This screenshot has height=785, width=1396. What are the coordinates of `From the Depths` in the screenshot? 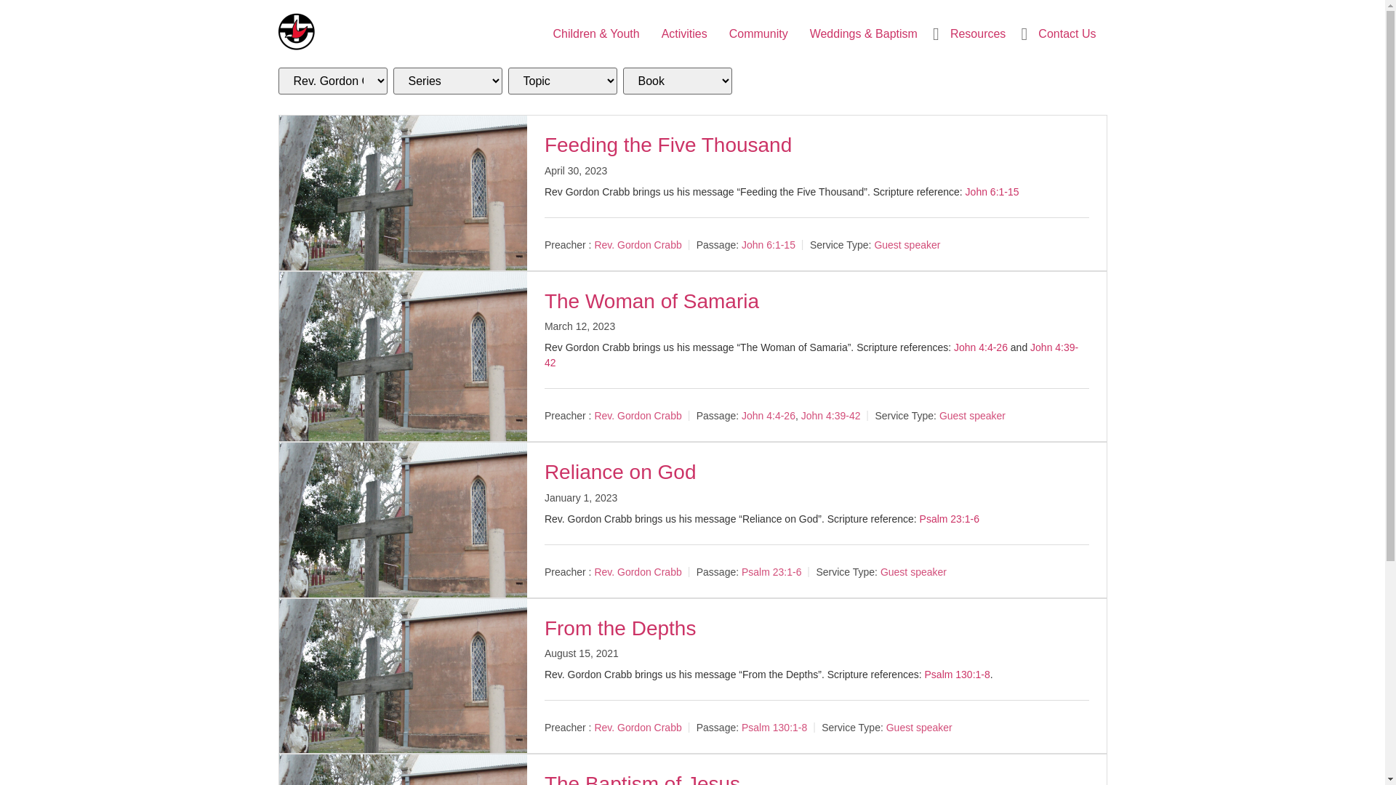 It's located at (621, 628).